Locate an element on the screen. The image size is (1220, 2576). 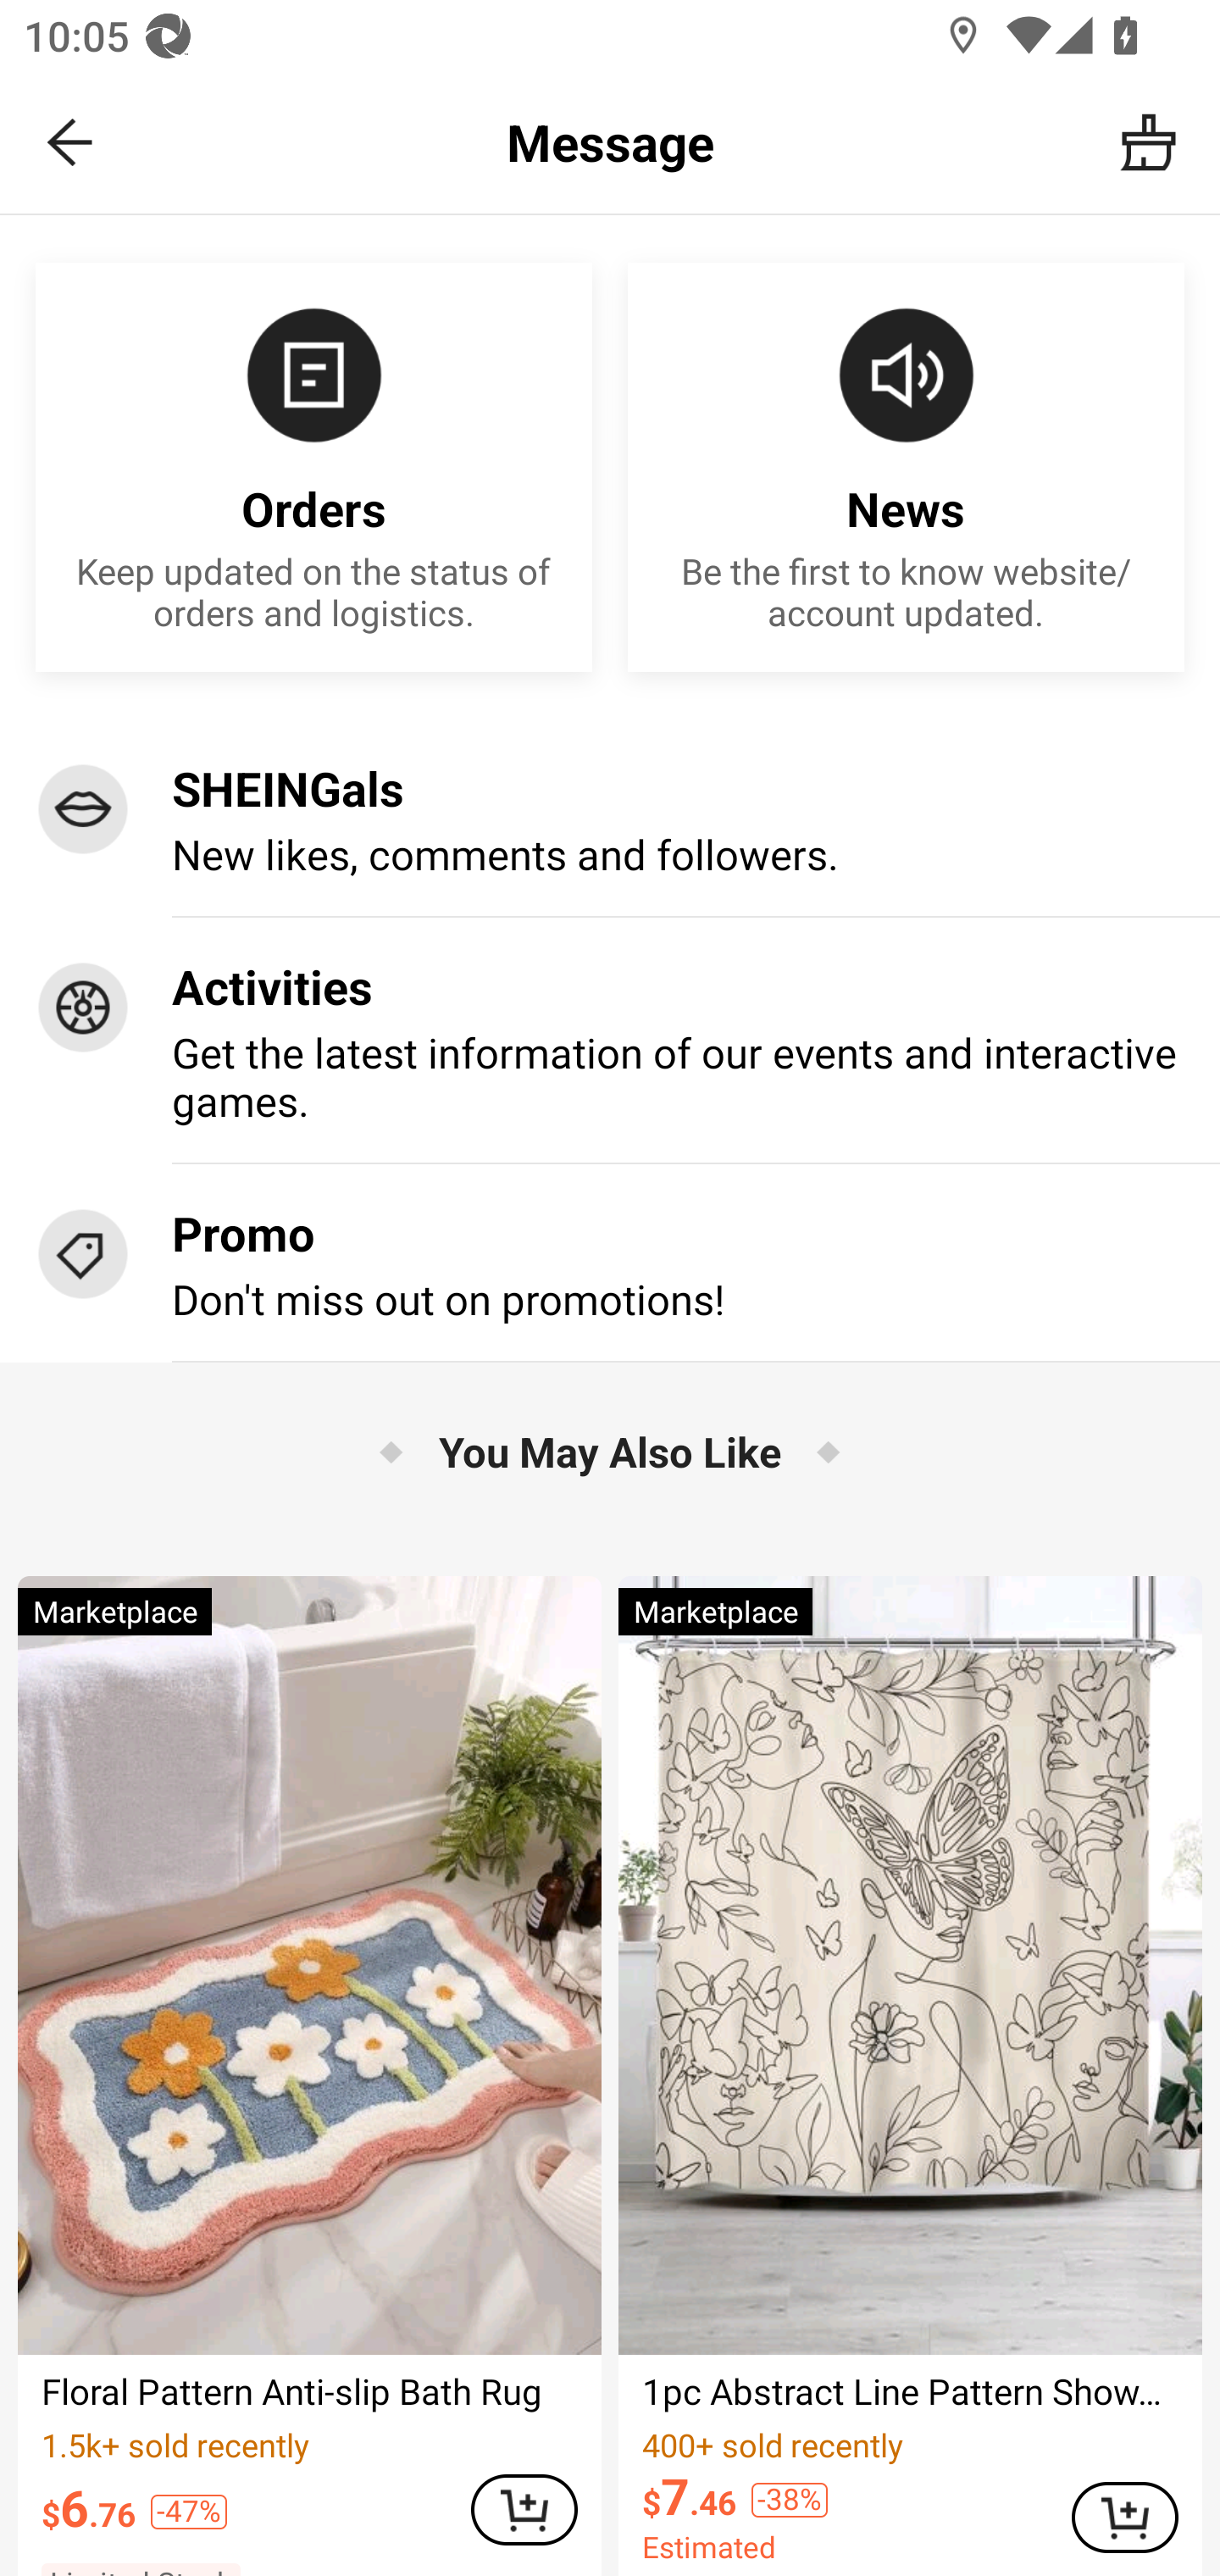
SHEINGals New likes, comments and followers. is located at coordinates (610, 818).